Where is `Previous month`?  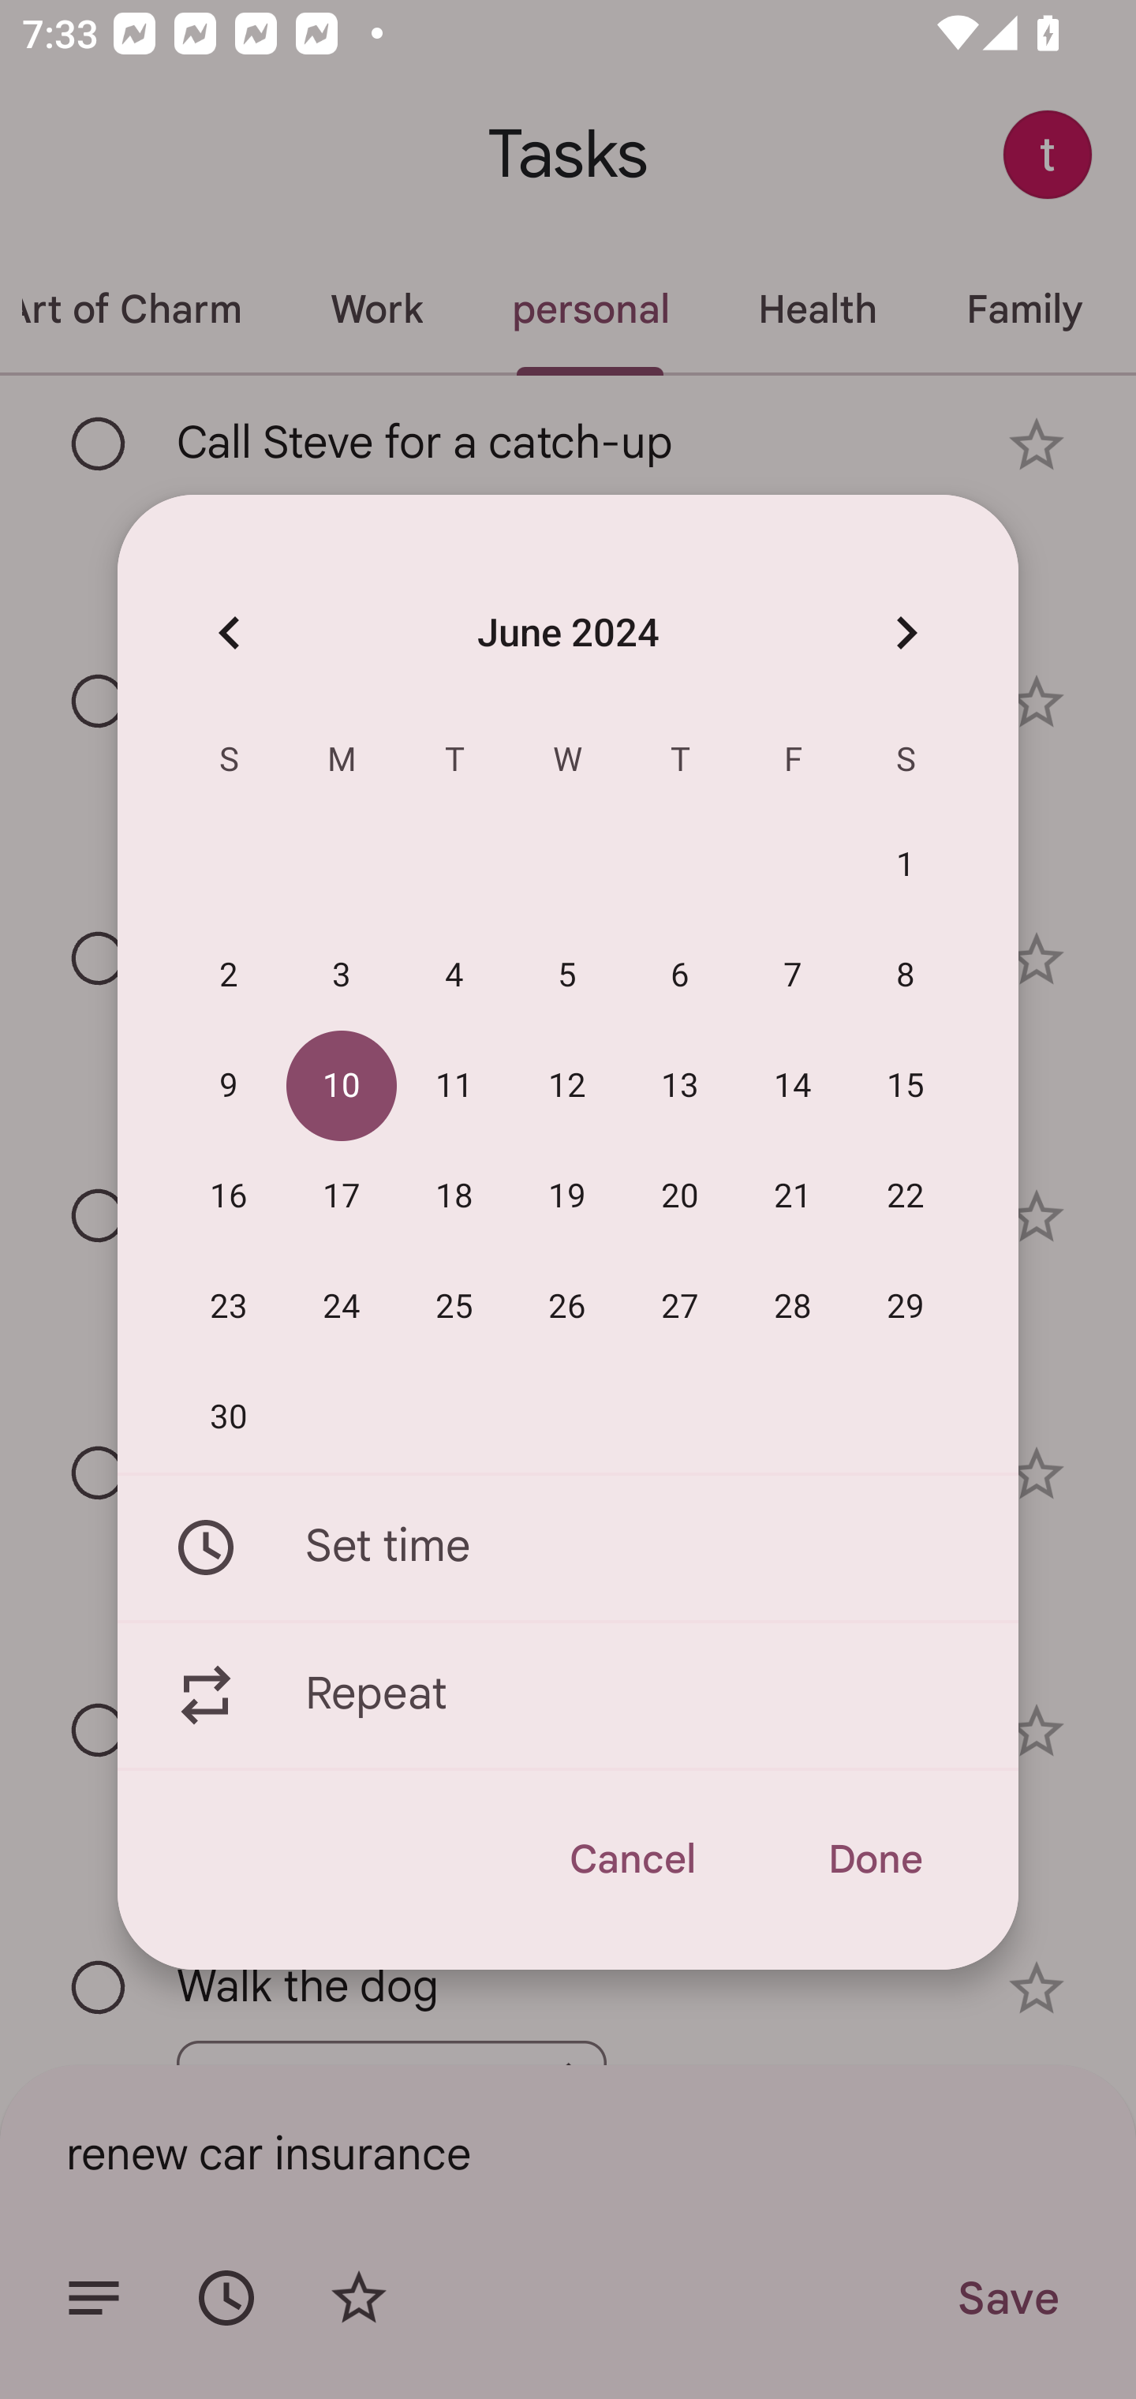
Previous month is located at coordinates (229, 631).